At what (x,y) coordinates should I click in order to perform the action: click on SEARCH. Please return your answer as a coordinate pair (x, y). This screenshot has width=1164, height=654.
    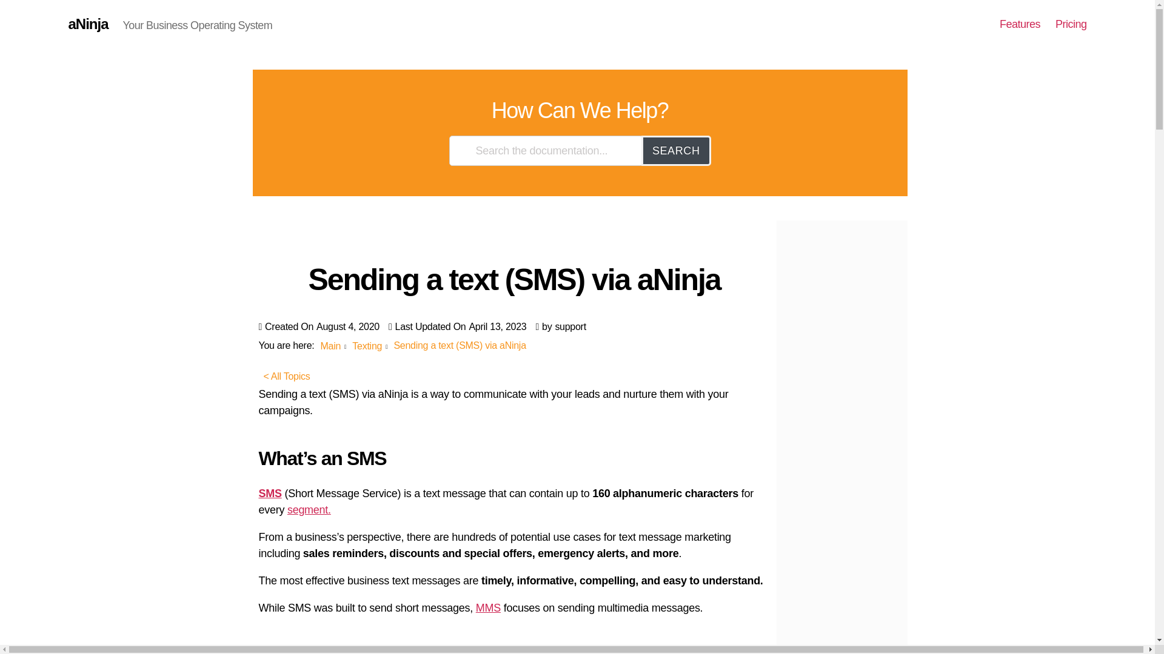
    Looking at the image, I should click on (676, 150).